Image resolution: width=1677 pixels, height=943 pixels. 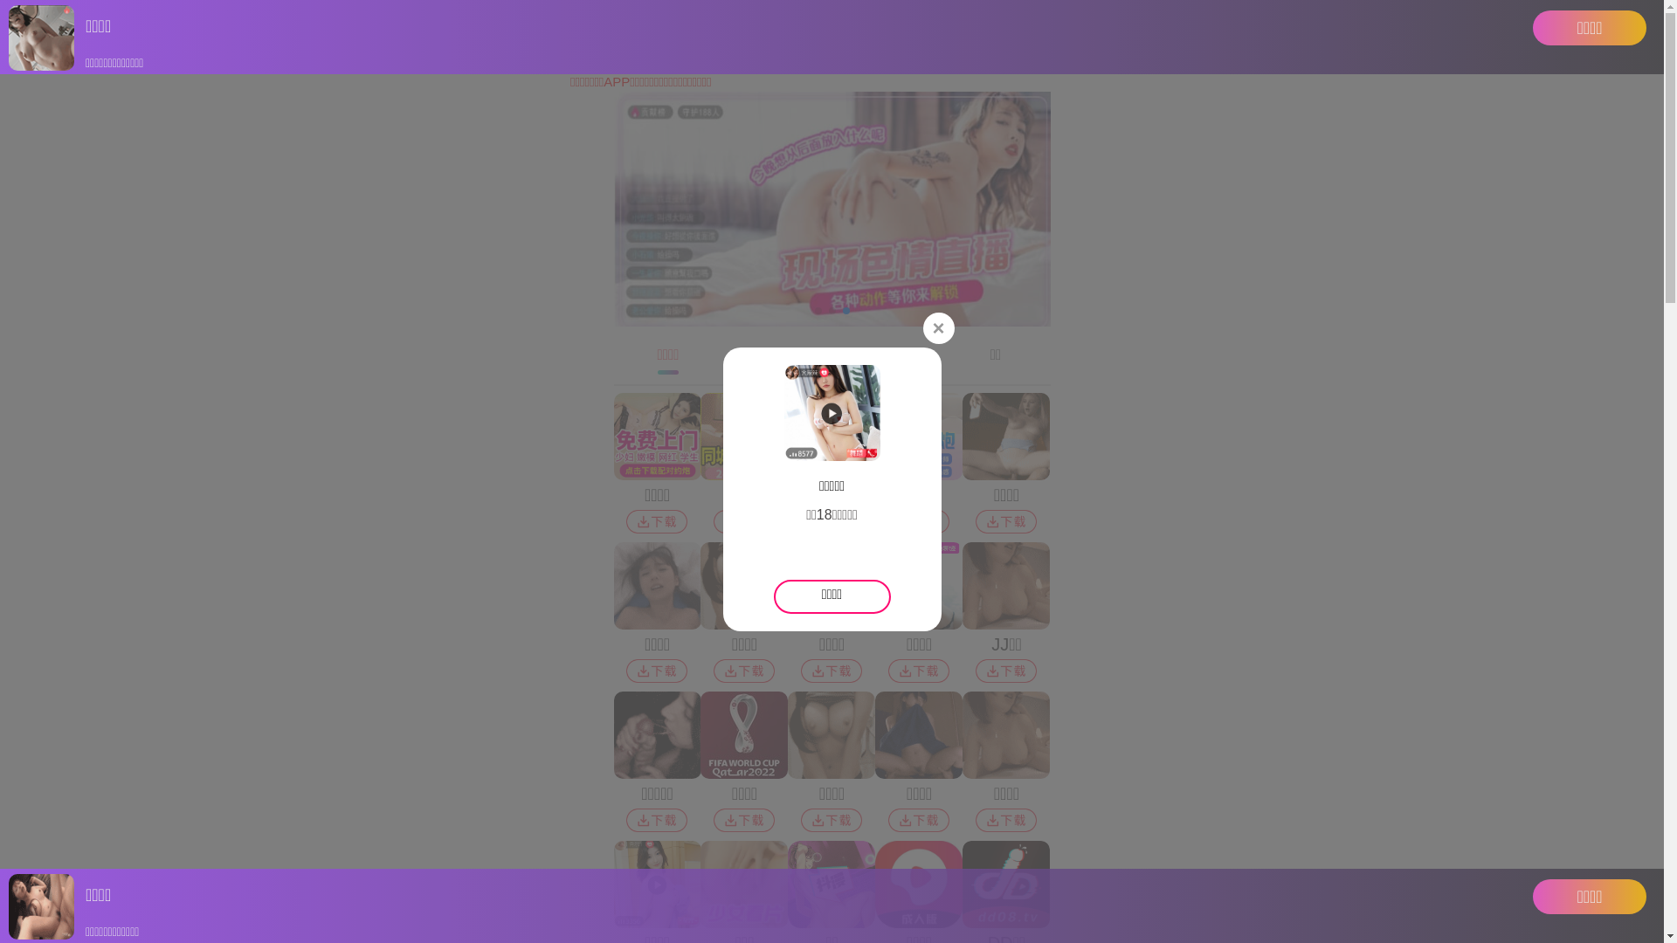 I want to click on 3P, so click(x=770, y=249).